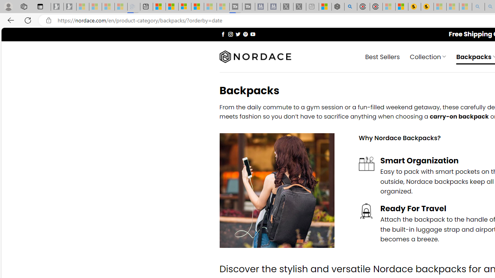 The height and width of the screenshot is (278, 495). Describe the element at coordinates (185, 7) in the screenshot. I see `Overview` at that location.